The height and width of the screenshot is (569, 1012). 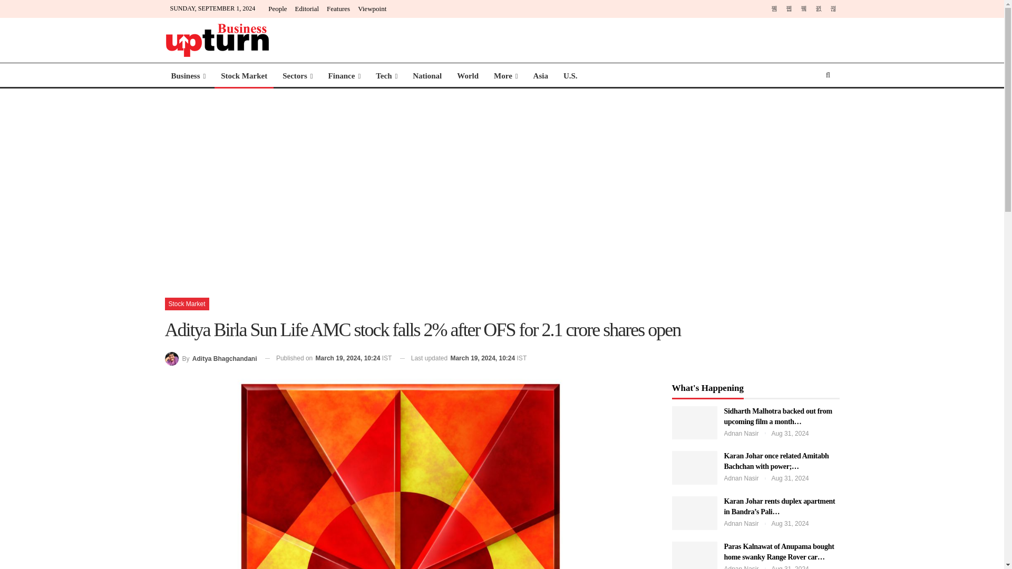 What do you see at coordinates (307, 8) in the screenshot?
I see `Editorial` at bounding box center [307, 8].